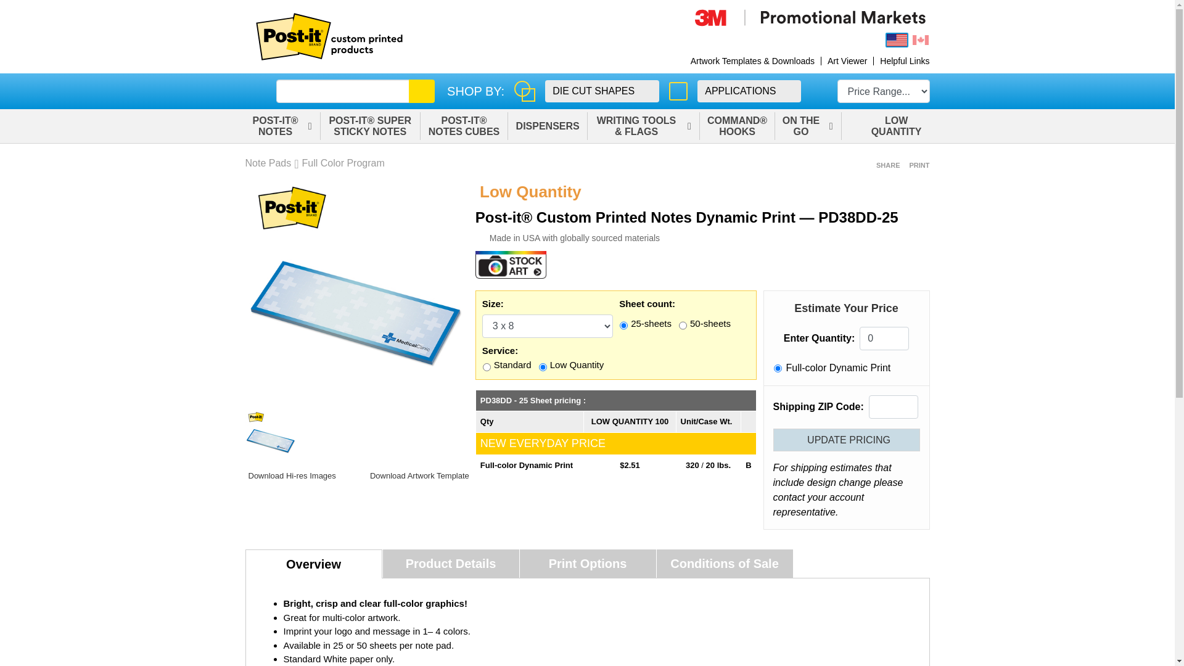 This screenshot has height=666, width=1184. I want to click on UPDATE PRICING, so click(847, 440).